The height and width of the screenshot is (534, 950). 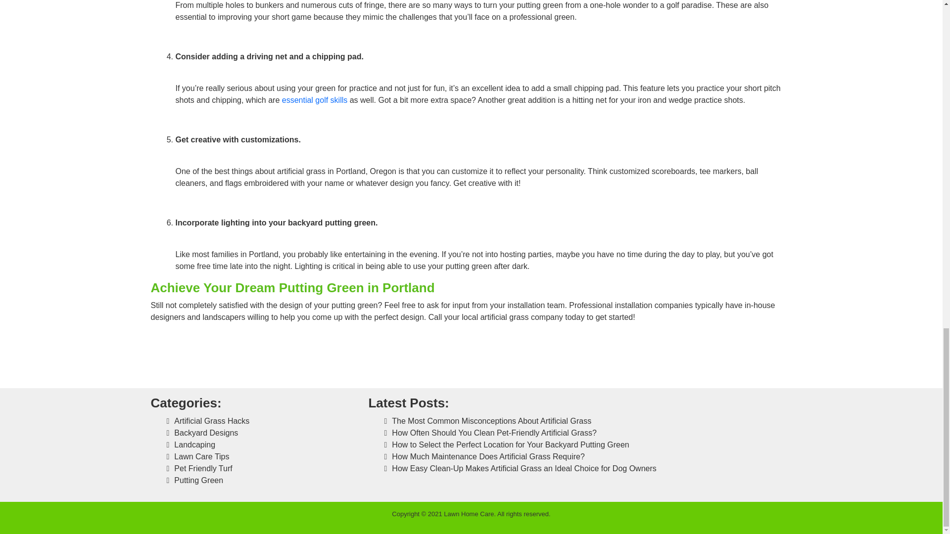 What do you see at coordinates (315, 100) in the screenshot?
I see `essential golf skills` at bounding box center [315, 100].